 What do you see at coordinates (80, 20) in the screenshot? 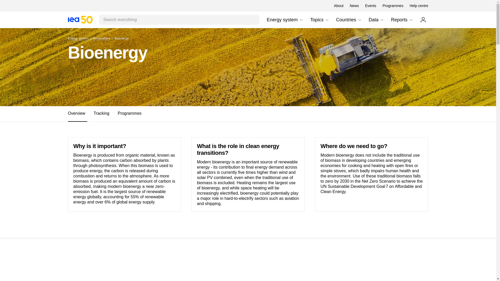
I see `Chevron down` at bounding box center [80, 20].